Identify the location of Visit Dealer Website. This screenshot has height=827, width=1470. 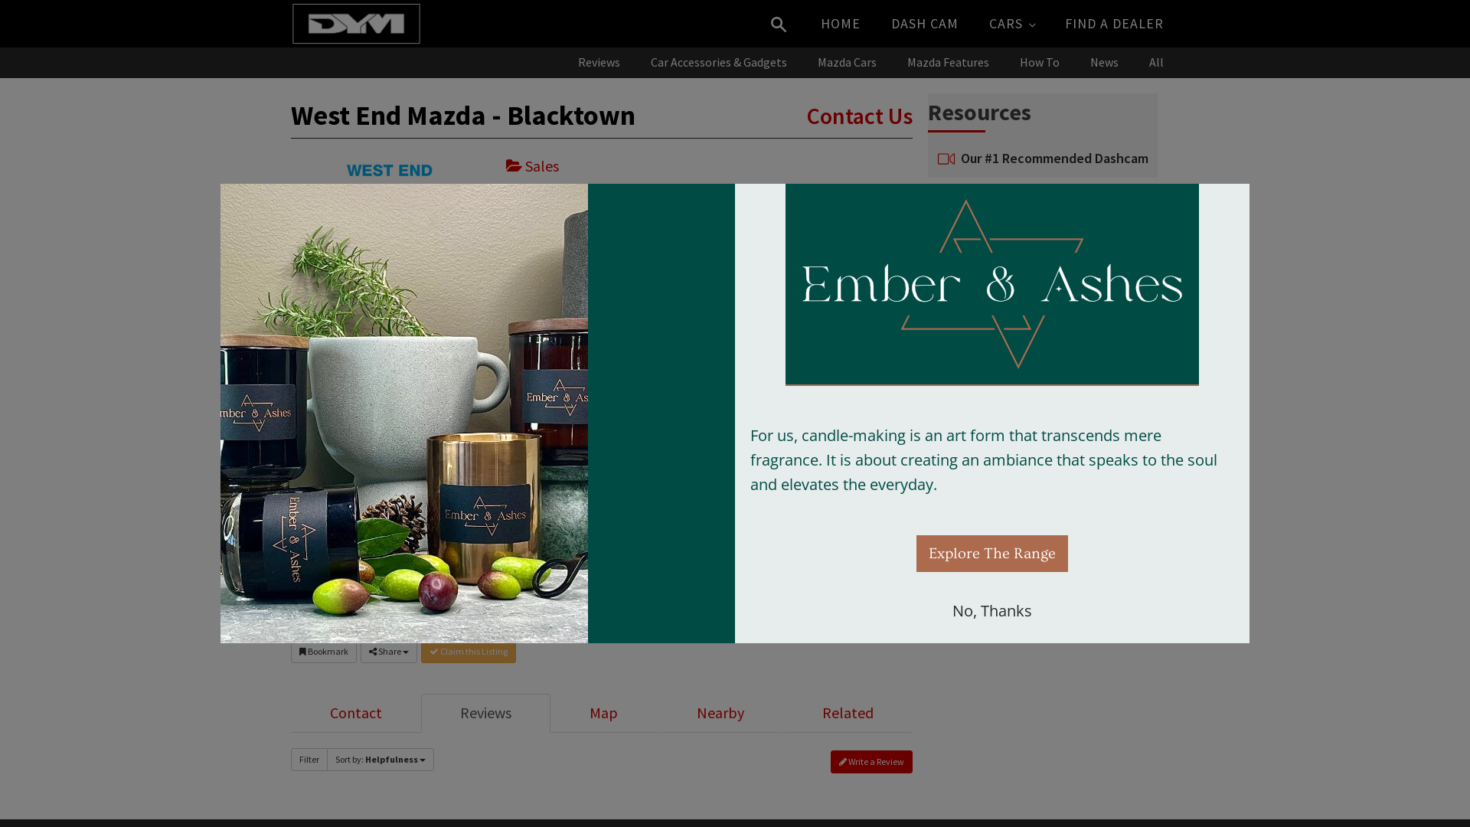
(592, 250).